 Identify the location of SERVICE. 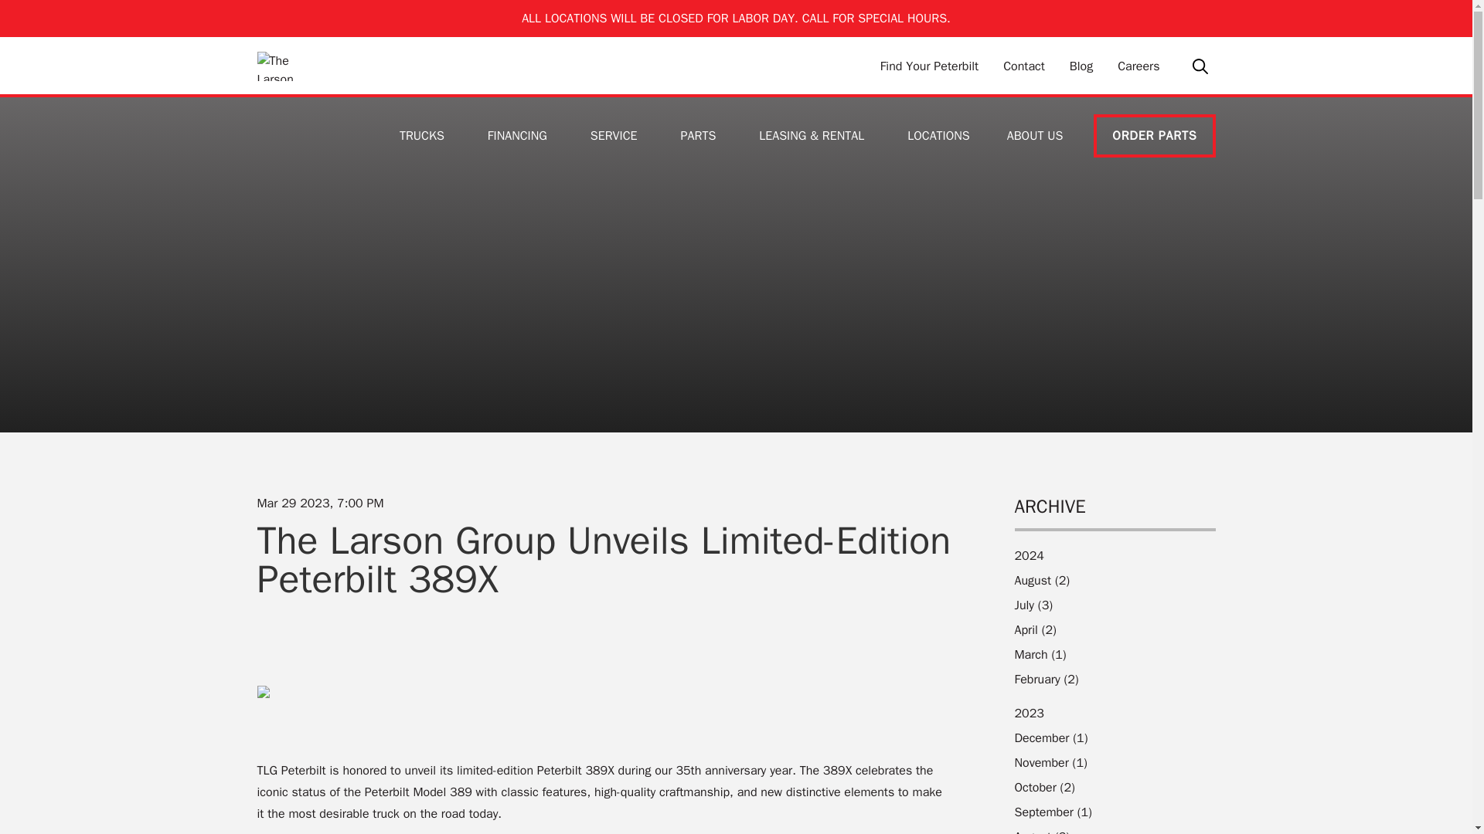
(617, 136).